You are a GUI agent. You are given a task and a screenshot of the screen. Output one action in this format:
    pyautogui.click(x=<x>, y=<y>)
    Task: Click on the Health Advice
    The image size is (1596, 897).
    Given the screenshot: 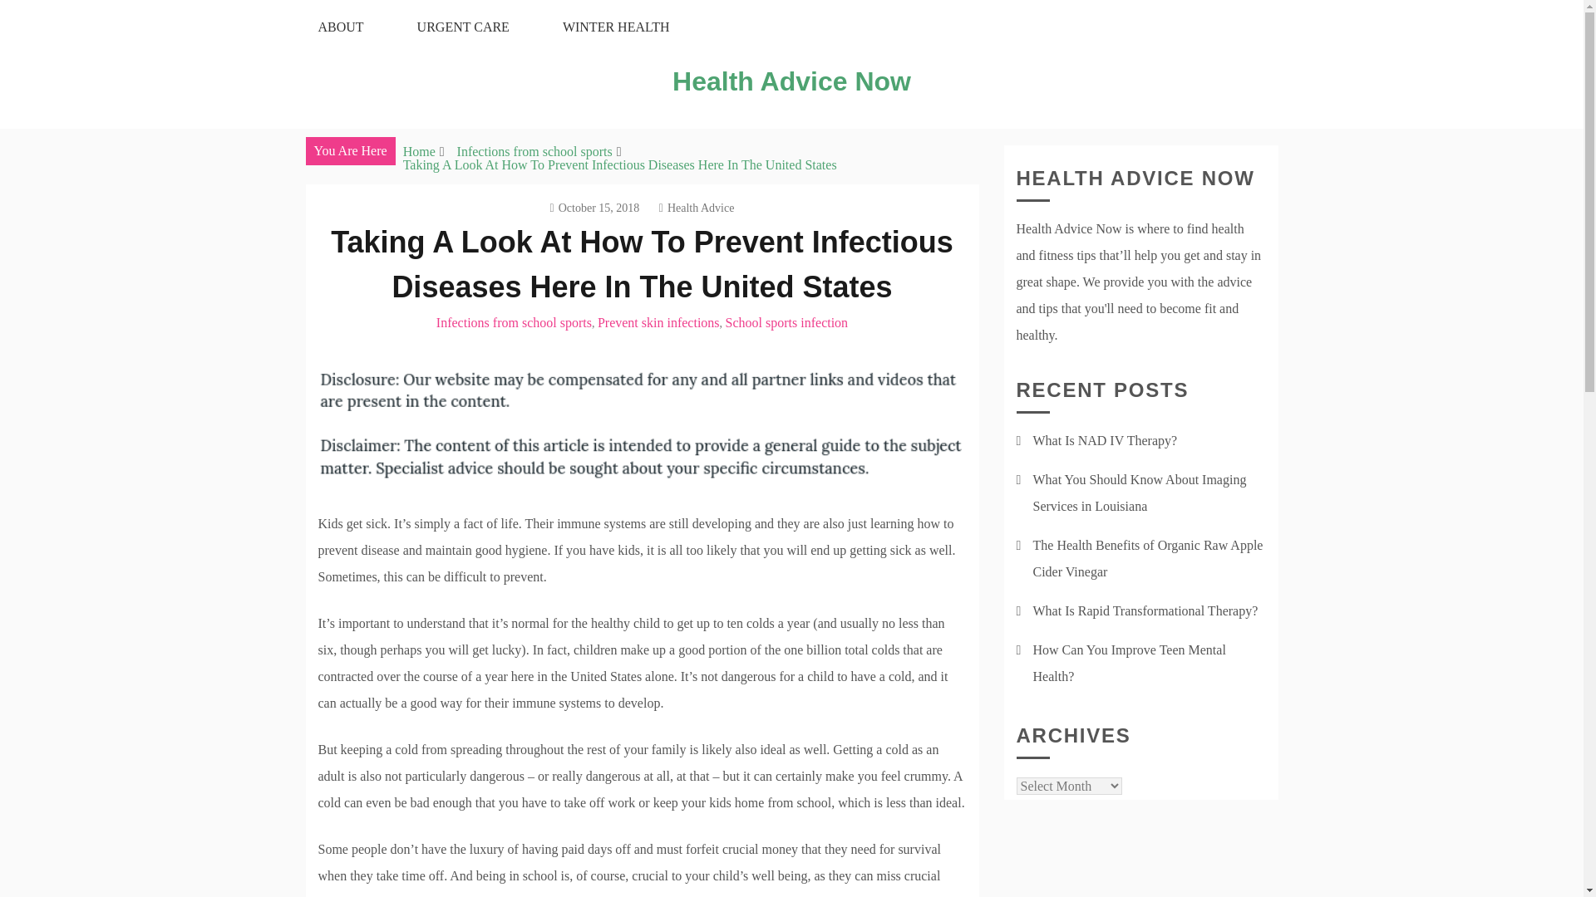 What is the action you would take?
    pyautogui.click(x=697, y=208)
    